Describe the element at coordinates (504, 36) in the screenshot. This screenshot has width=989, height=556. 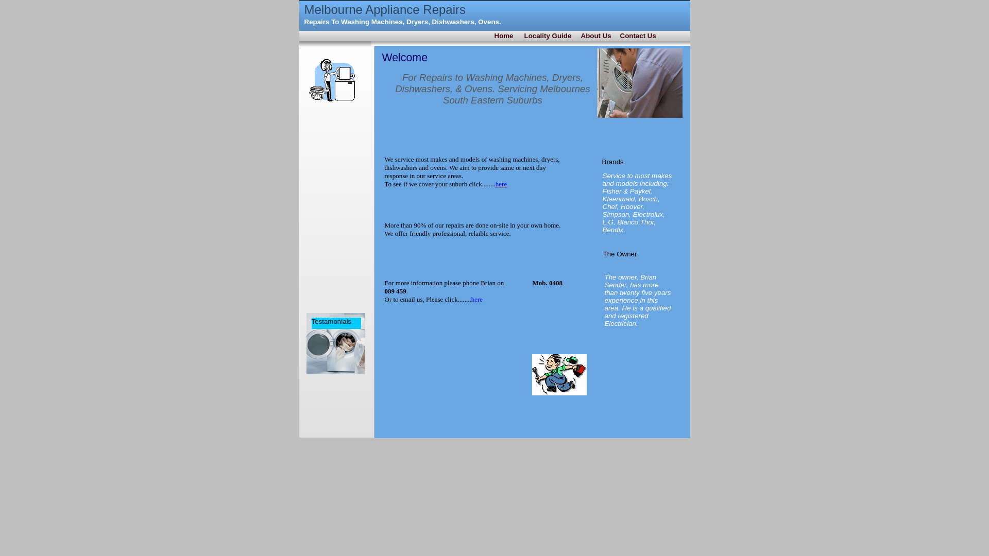
I see `Home` at that location.